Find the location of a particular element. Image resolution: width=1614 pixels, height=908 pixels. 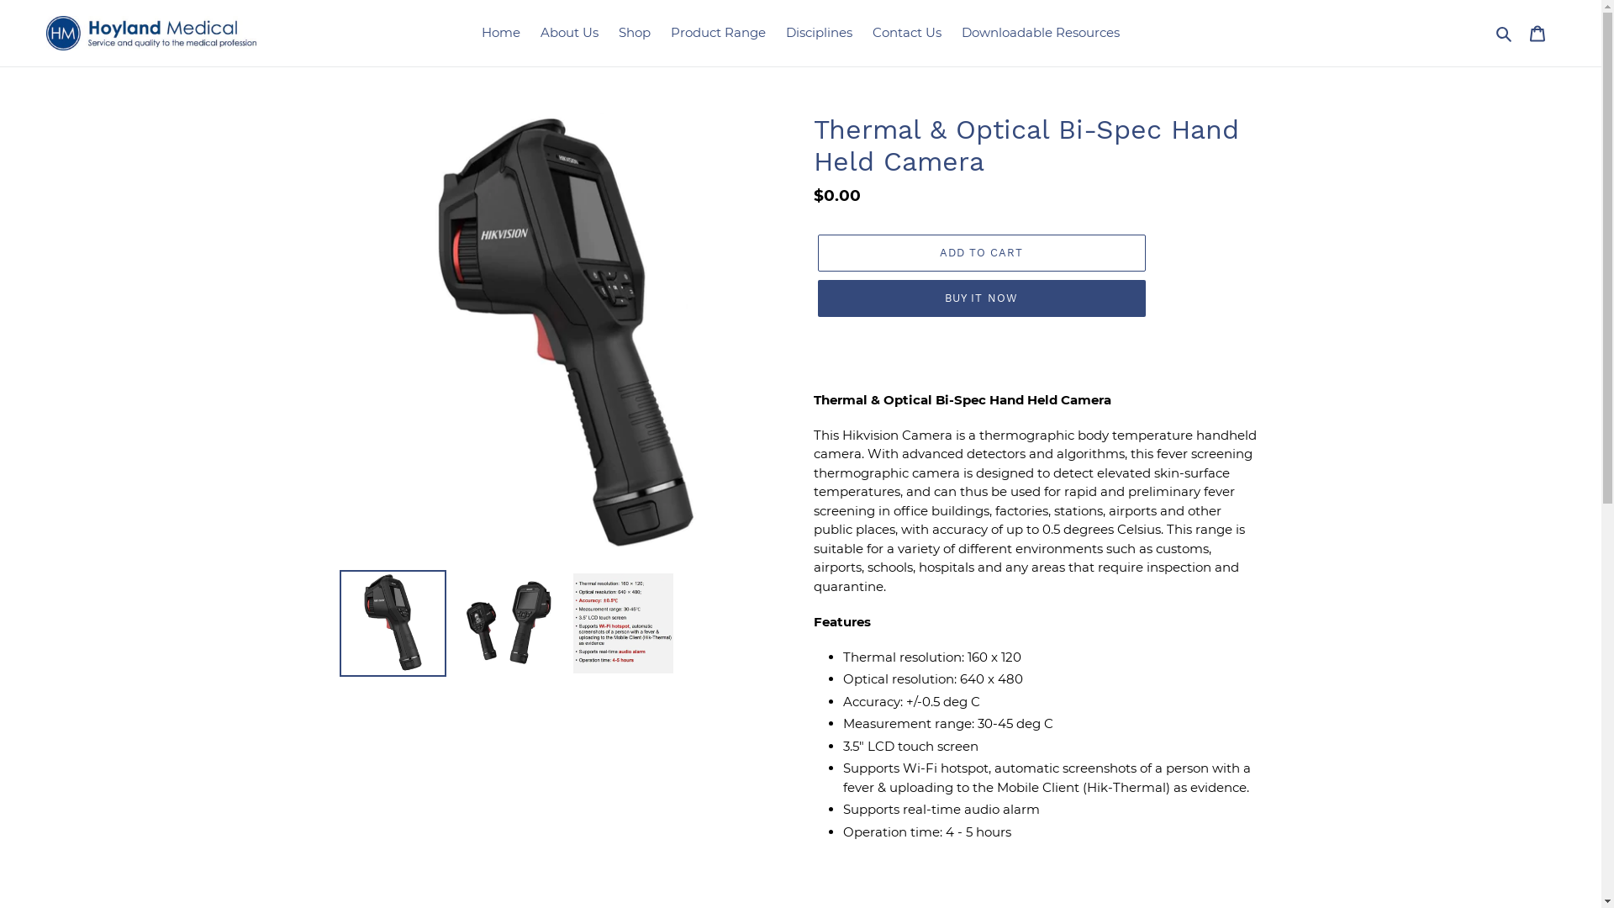

Shop is located at coordinates (635, 34).